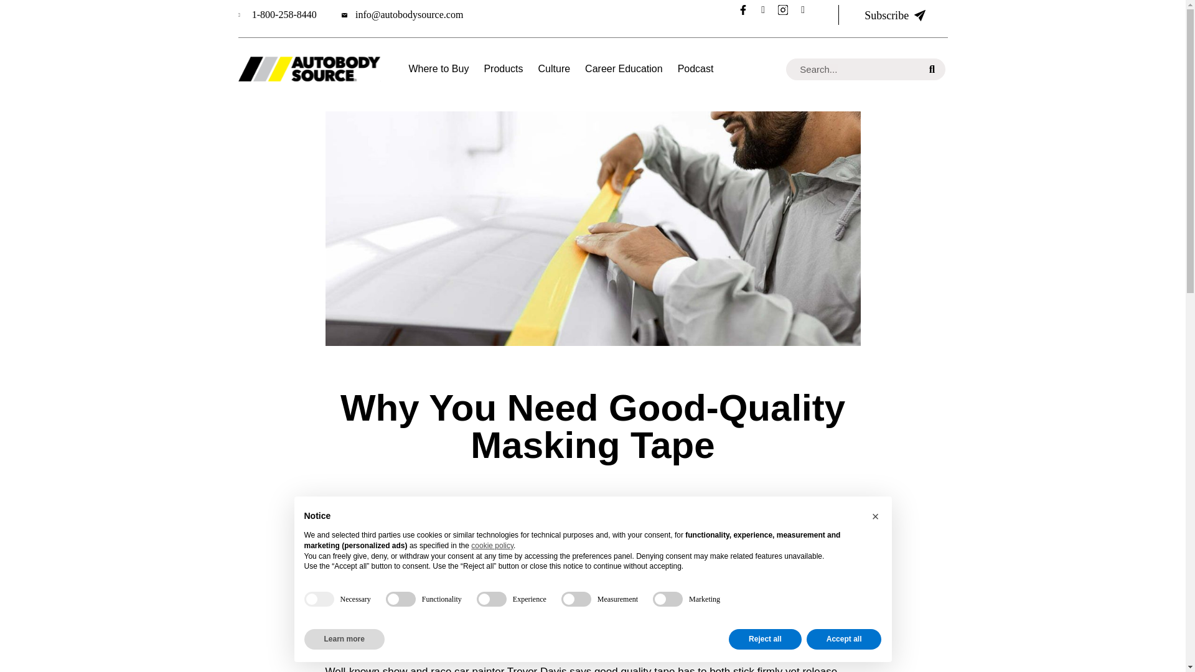  What do you see at coordinates (555, 68) in the screenshot?
I see `Culture` at bounding box center [555, 68].